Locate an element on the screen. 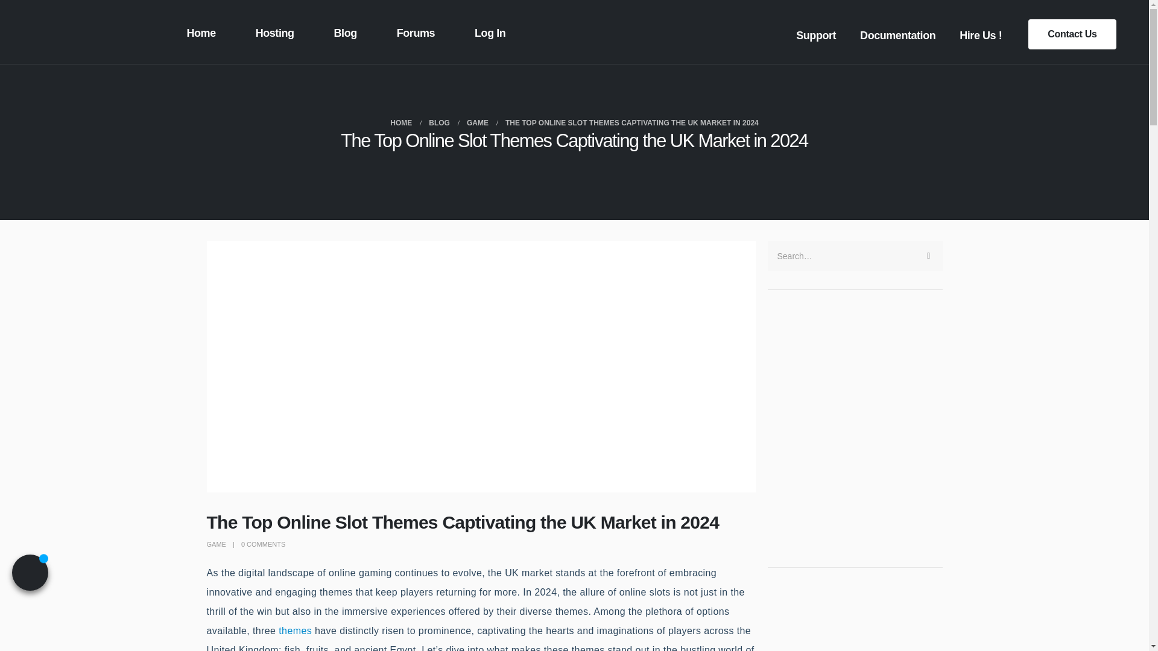  Hire Us ! is located at coordinates (981, 34).